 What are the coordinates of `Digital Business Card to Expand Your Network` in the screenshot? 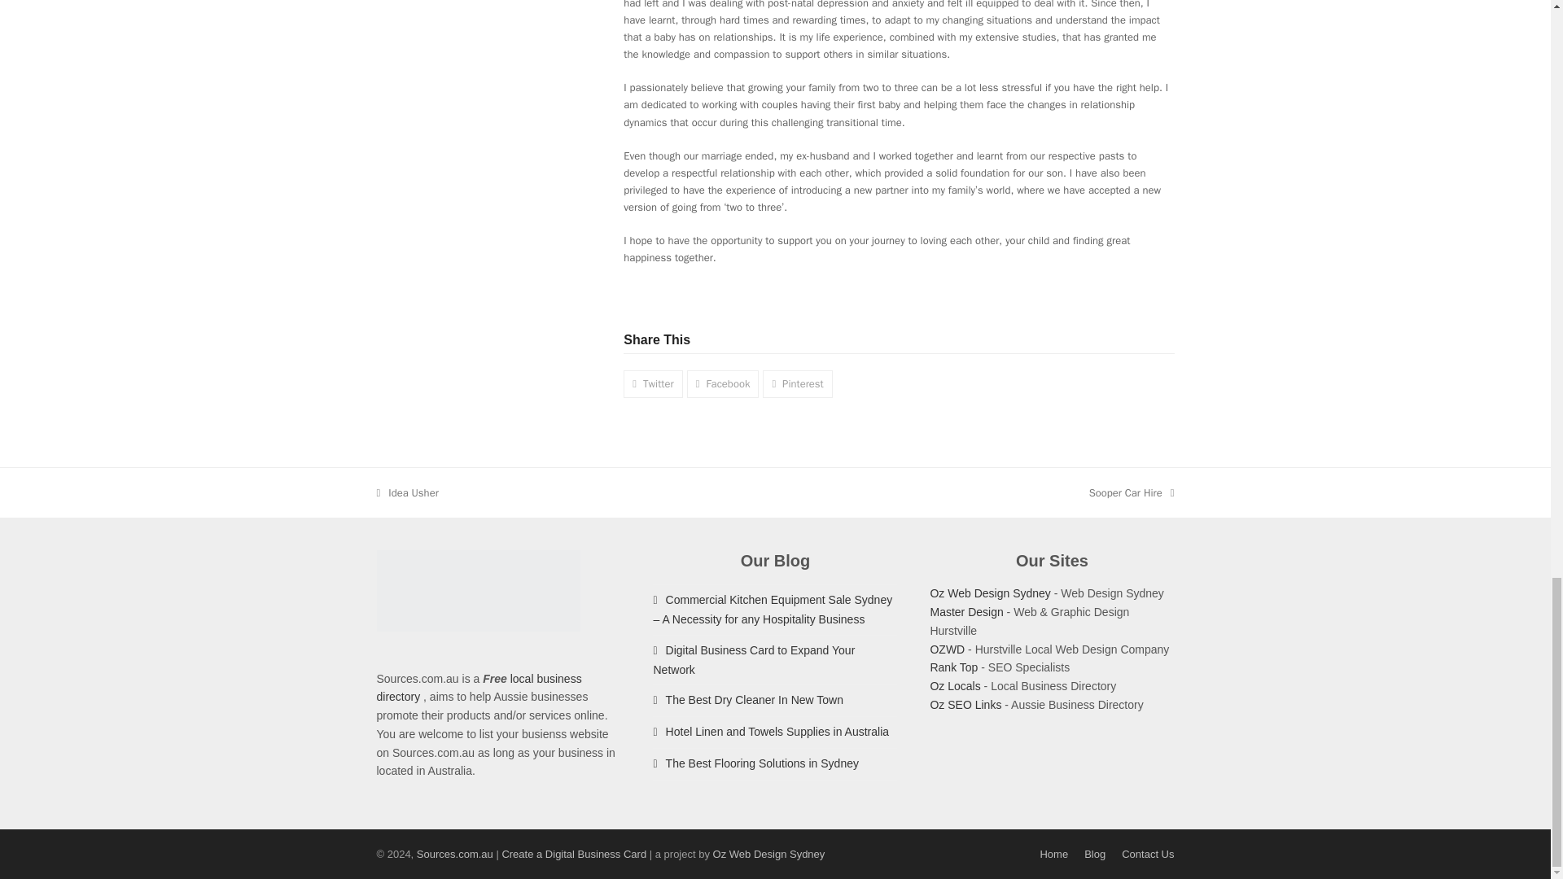 It's located at (796, 383).